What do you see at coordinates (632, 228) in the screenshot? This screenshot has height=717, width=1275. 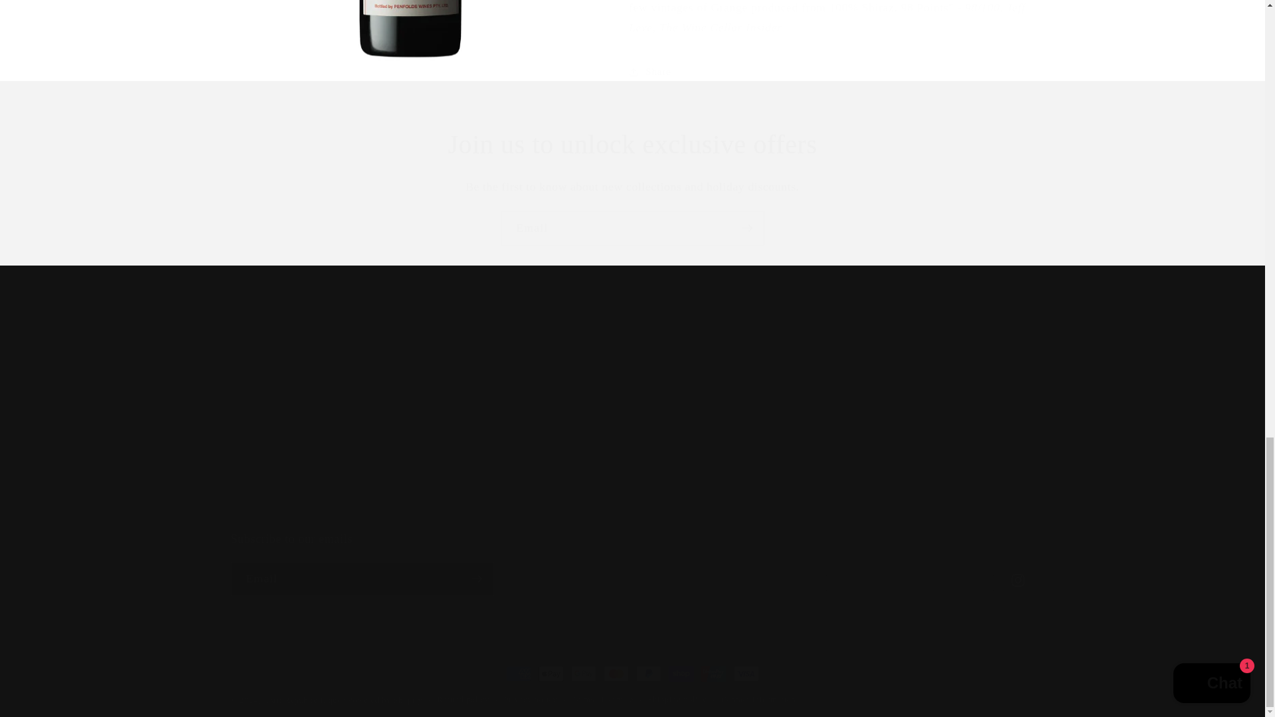 I see `Email` at bounding box center [632, 228].